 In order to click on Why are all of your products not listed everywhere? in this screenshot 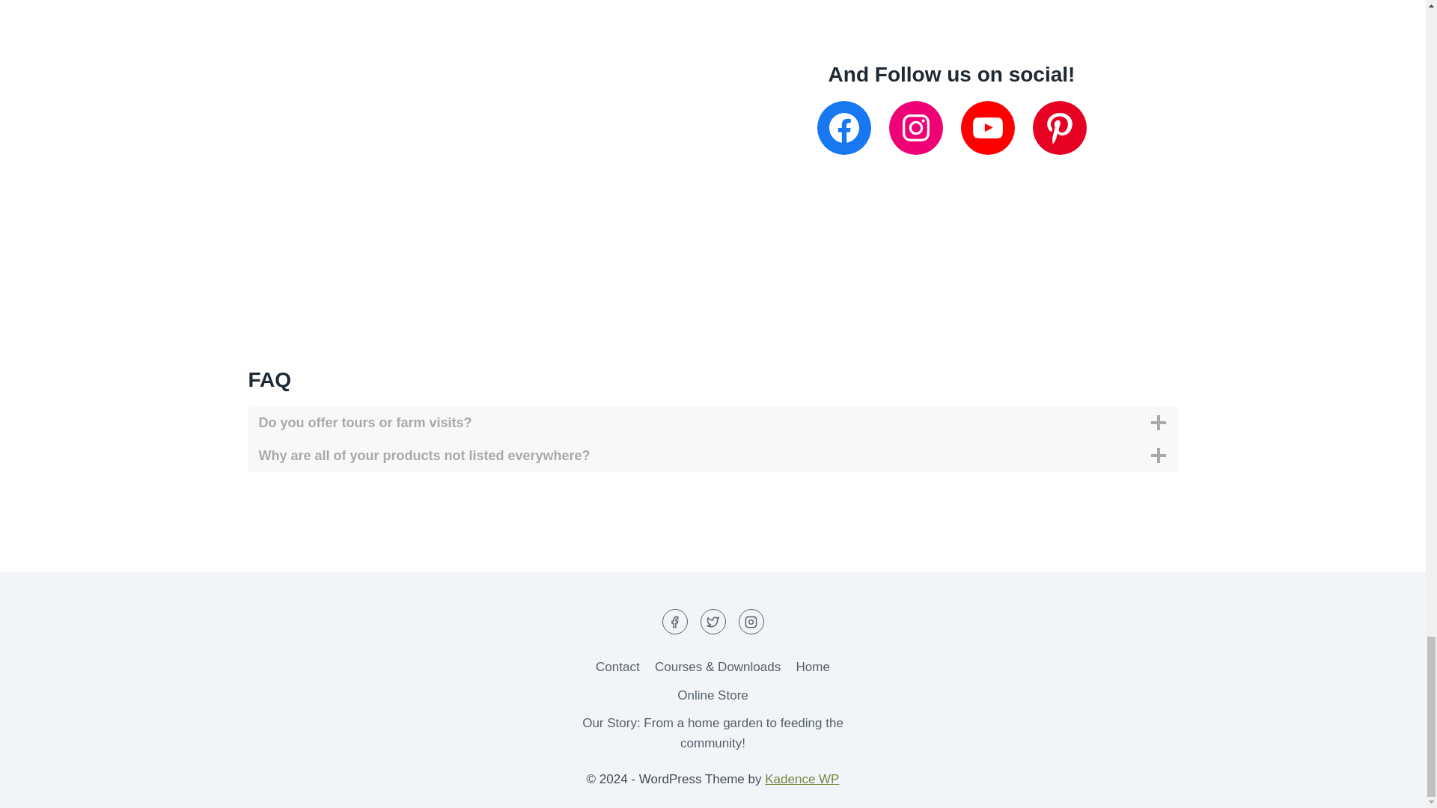, I will do `click(713, 455)`.